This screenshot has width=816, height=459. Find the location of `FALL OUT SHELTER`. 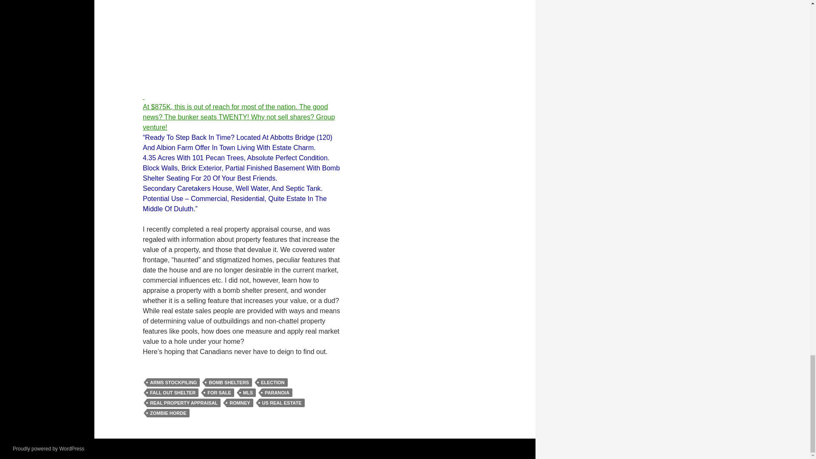

FALL OUT SHELTER is located at coordinates (173, 393).